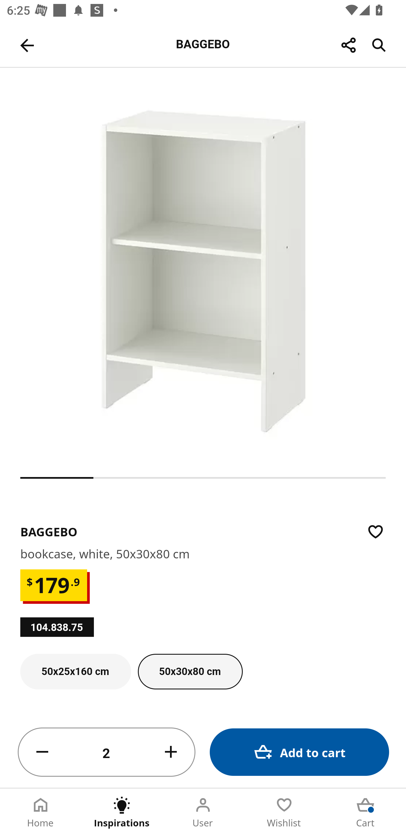  Describe the element at coordinates (299, 752) in the screenshot. I see `Add to cart` at that location.